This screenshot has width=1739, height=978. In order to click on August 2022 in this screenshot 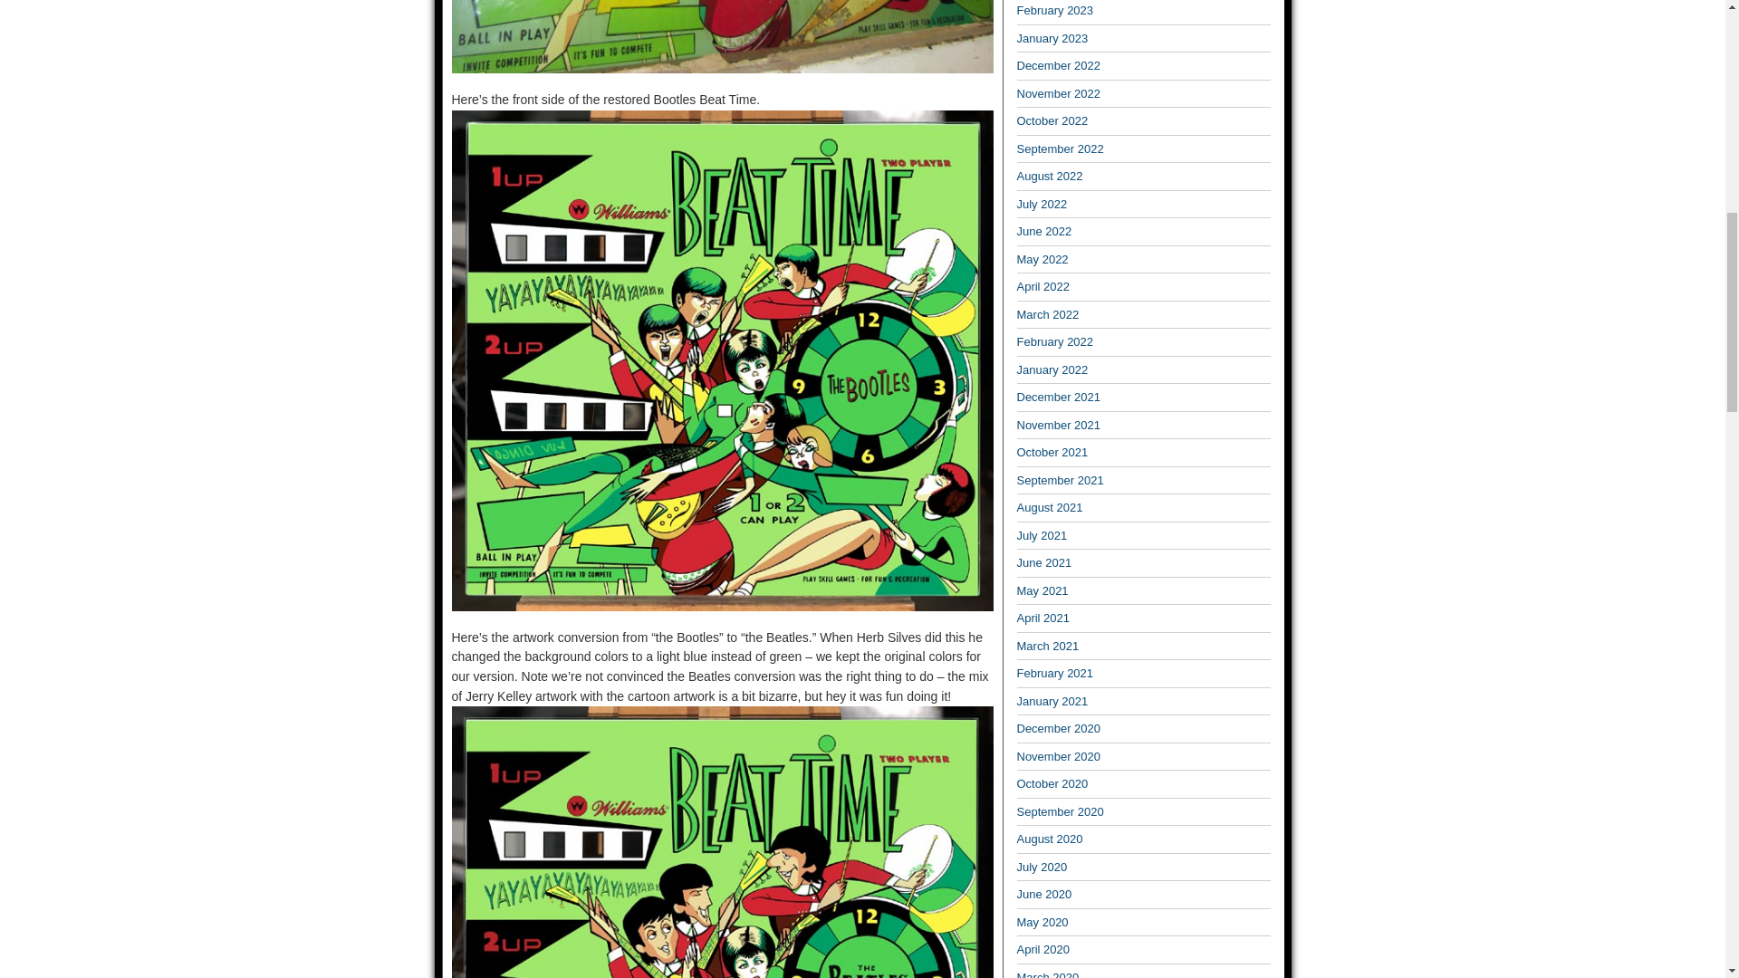, I will do `click(1049, 176)`.